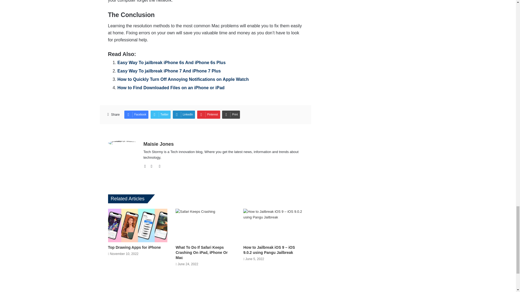 The height and width of the screenshot is (292, 520). What do you see at coordinates (169, 71) in the screenshot?
I see `Easy Way To jailbreak iPhone 7 And iPhone 7 Plus` at bounding box center [169, 71].